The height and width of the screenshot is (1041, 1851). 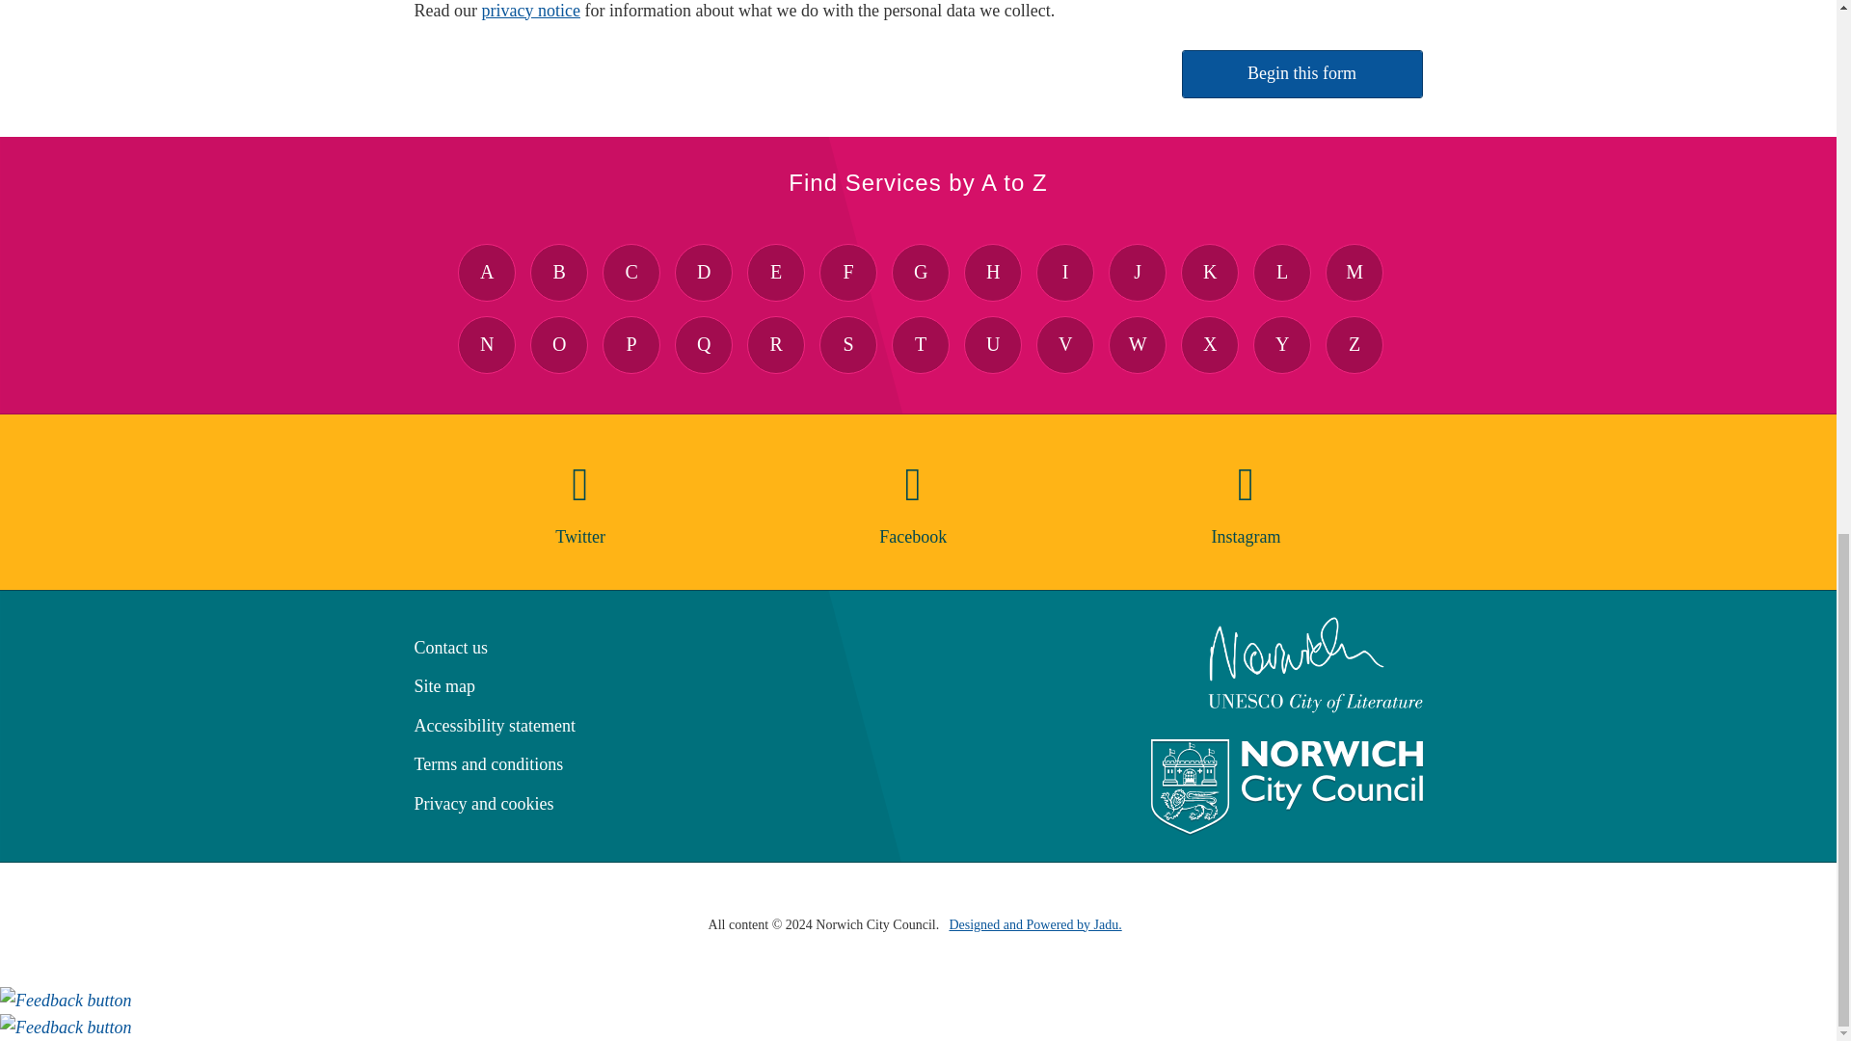 I want to click on M, so click(x=1354, y=272).